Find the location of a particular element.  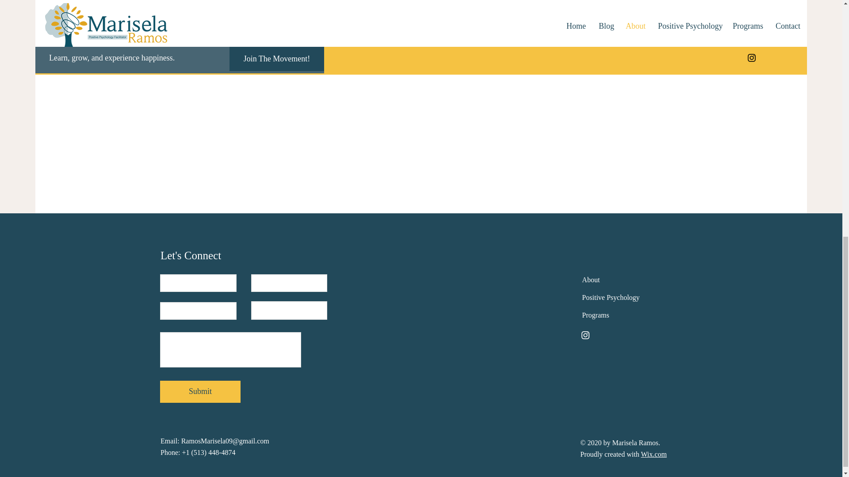

Programs is located at coordinates (595, 315).